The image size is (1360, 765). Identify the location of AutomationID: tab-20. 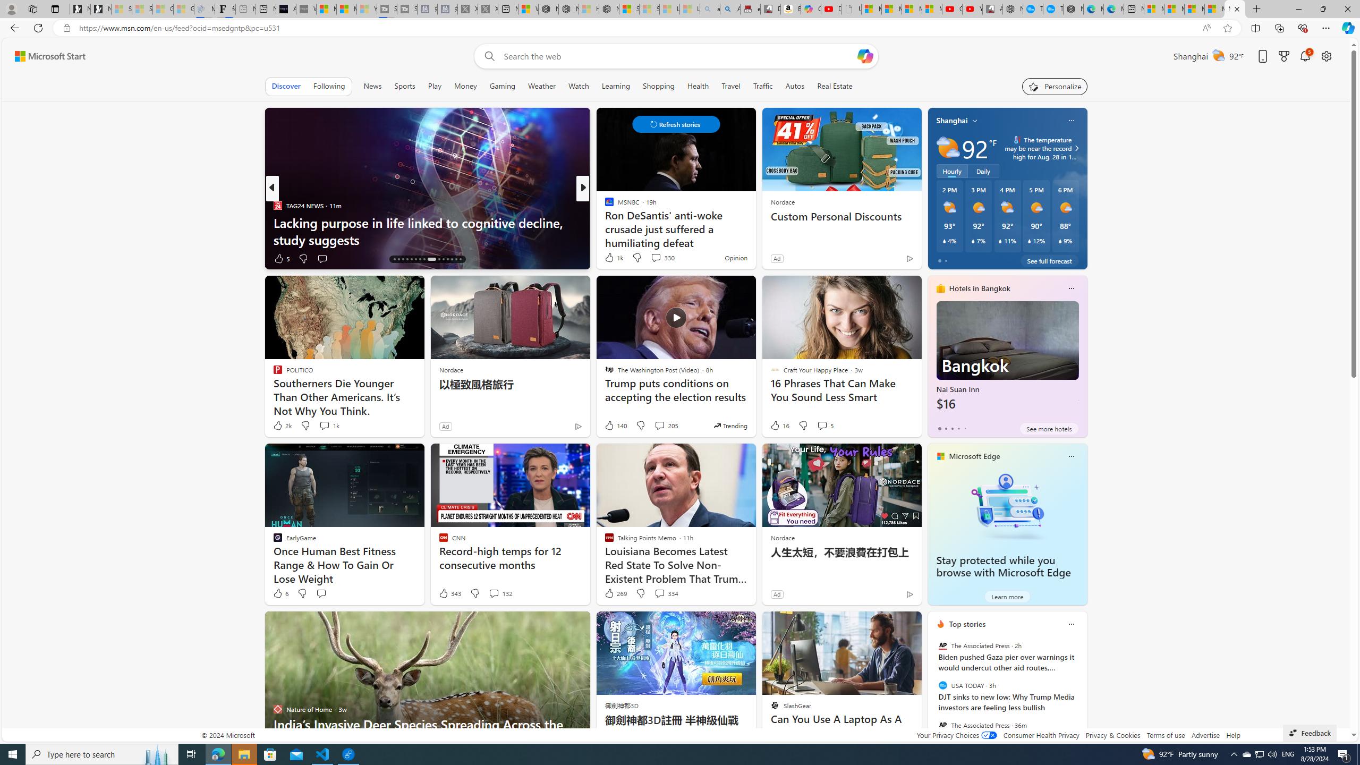
(411, 259).